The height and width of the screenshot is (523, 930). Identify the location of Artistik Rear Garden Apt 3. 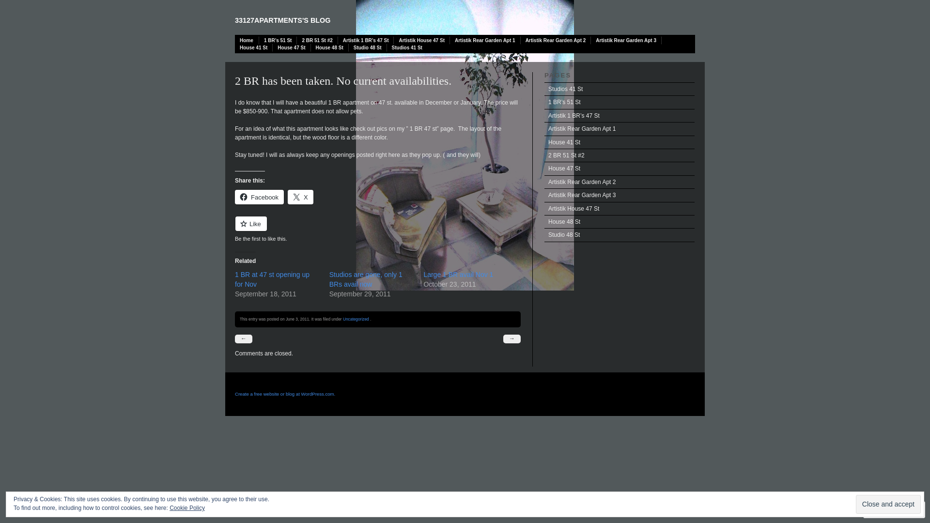
(620, 196).